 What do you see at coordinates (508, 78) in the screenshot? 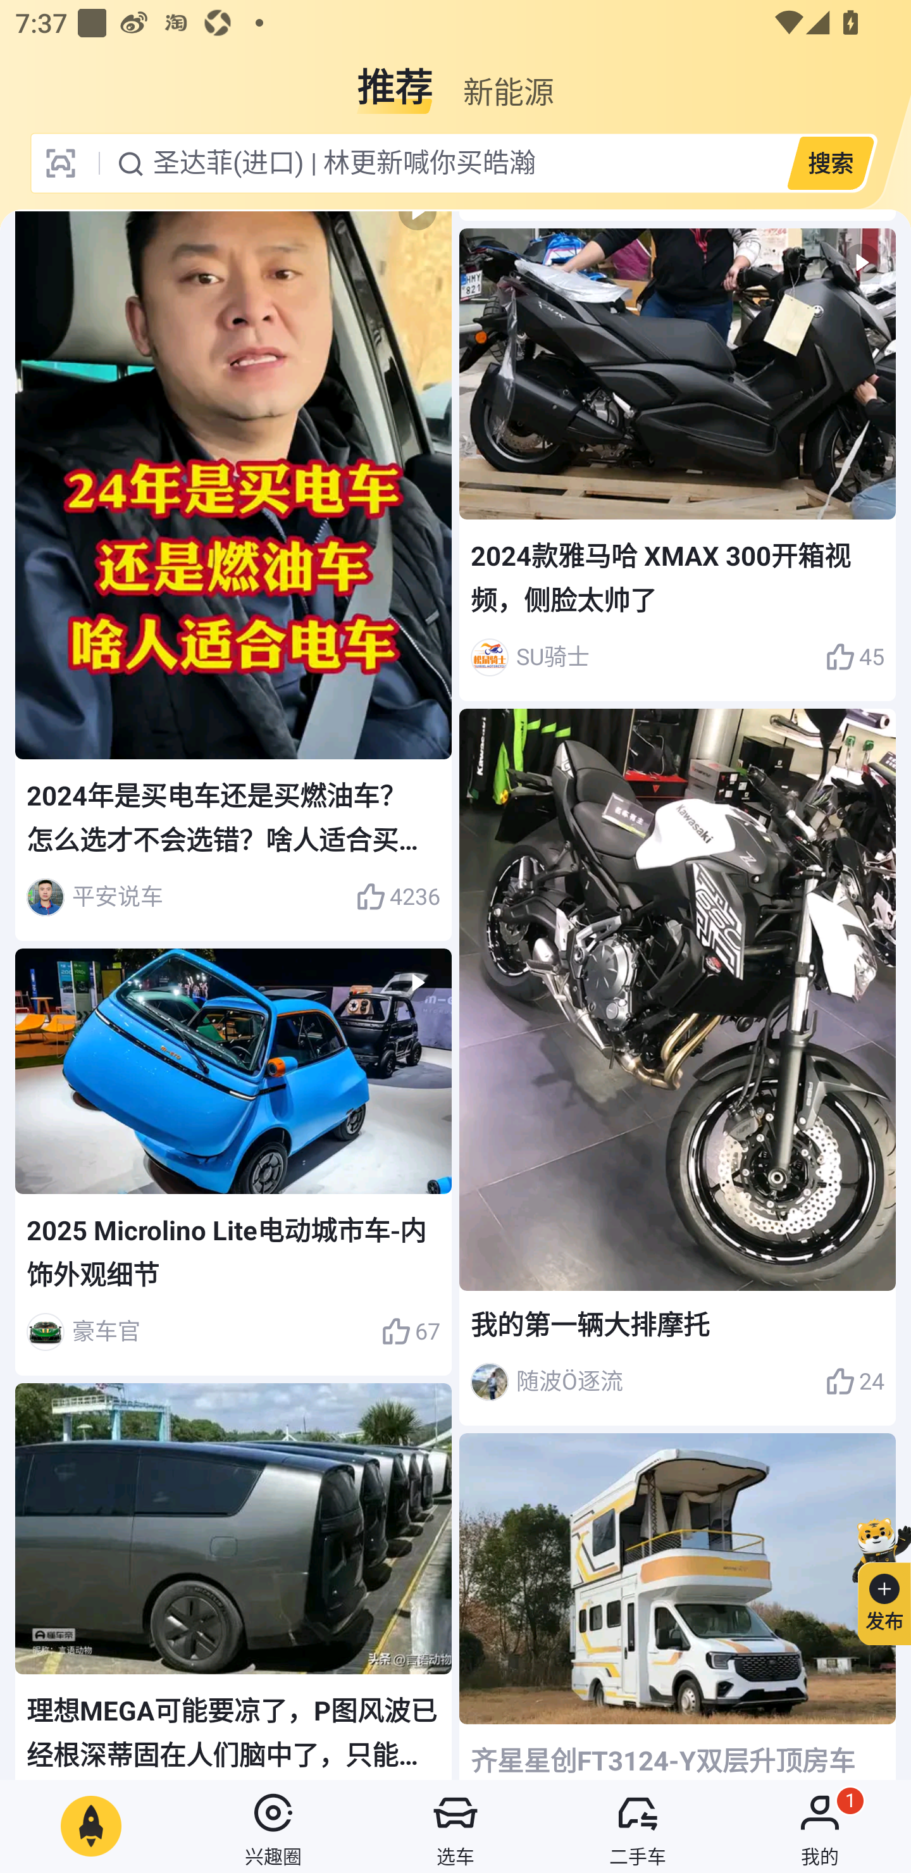
I see `新能源` at bounding box center [508, 78].